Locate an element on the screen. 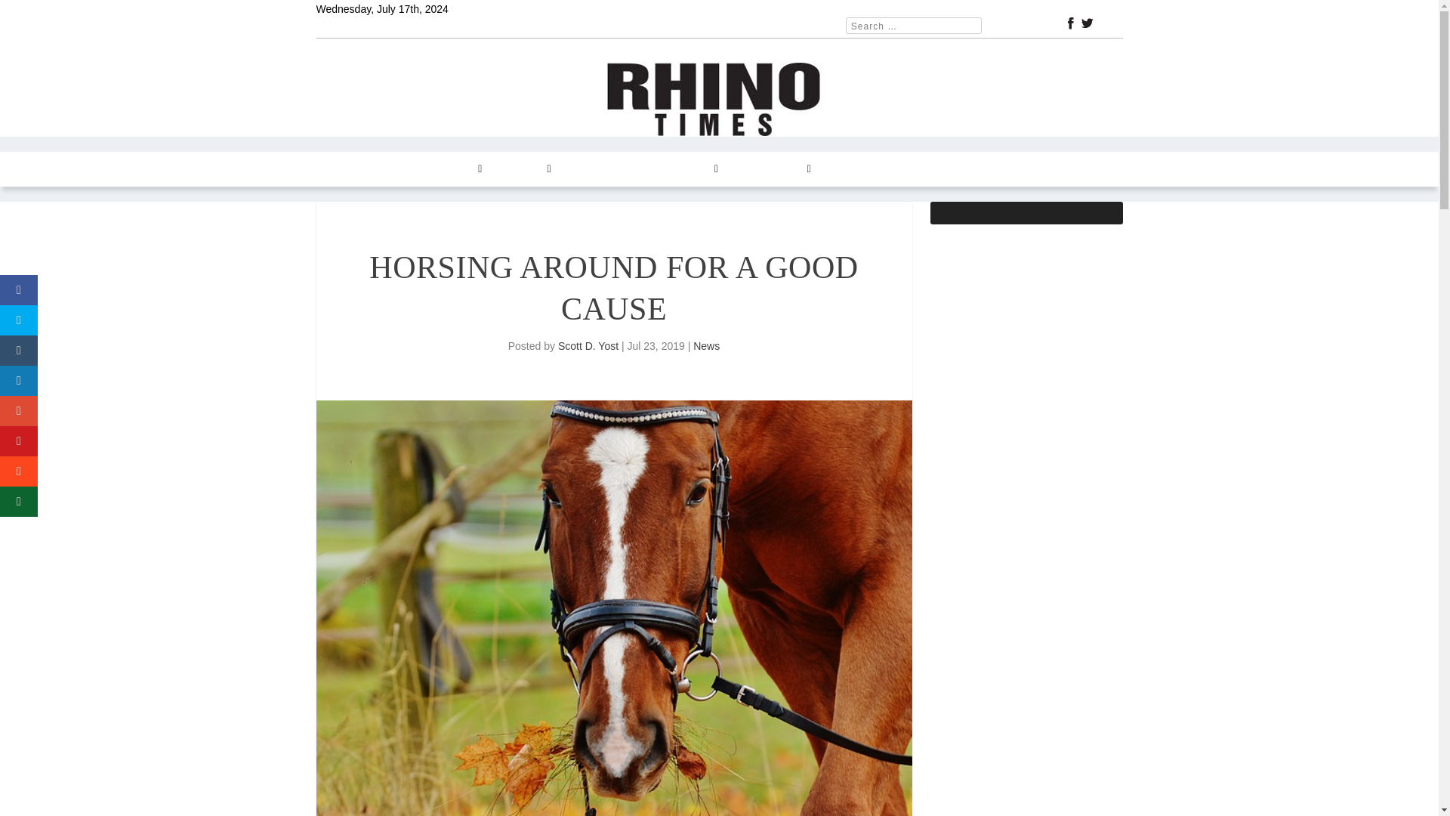  ARCHIVES is located at coordinates (687, 169).